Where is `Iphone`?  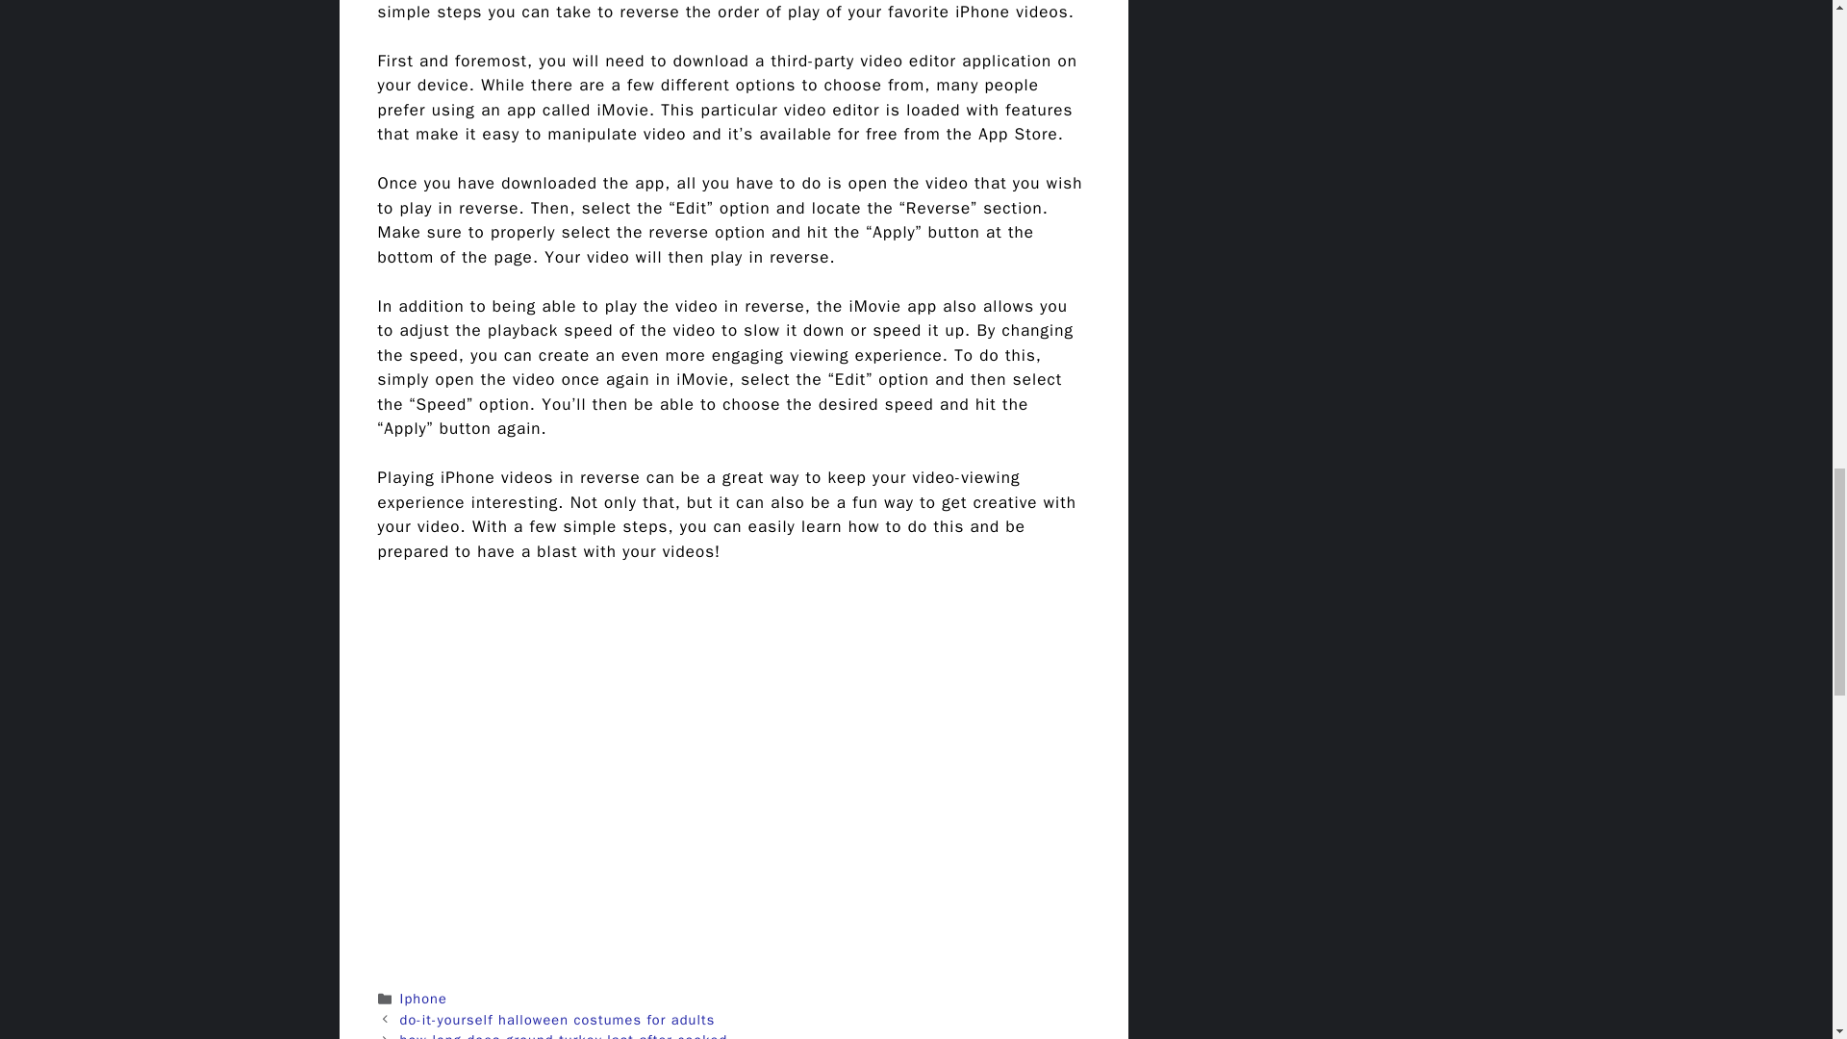 Iphone is located at coordinates (423, 999).